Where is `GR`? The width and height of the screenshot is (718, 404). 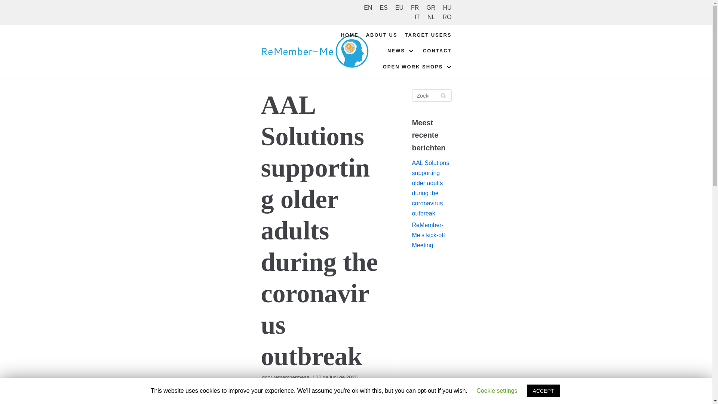 GR is located at coordinates (431, 7).